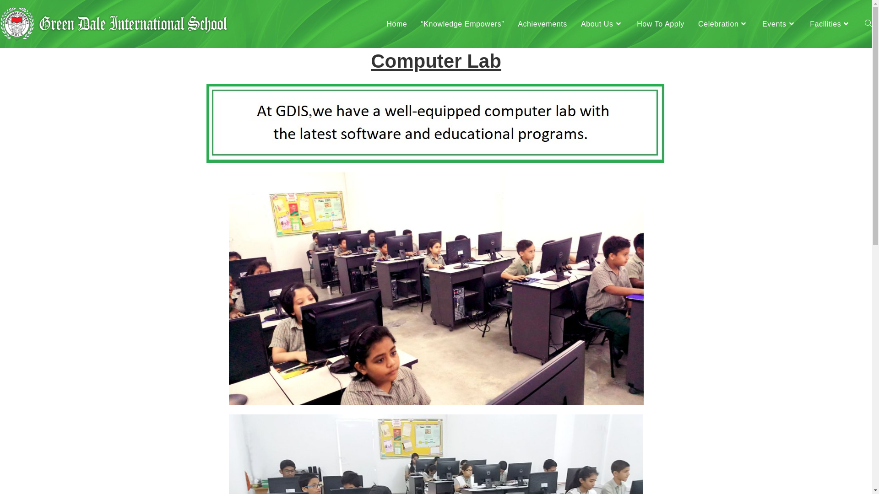 This screenshot has width=879, height=494. Describe the element at coordinates (543, 24) in the screenshot. I see `Achievements` at that location.